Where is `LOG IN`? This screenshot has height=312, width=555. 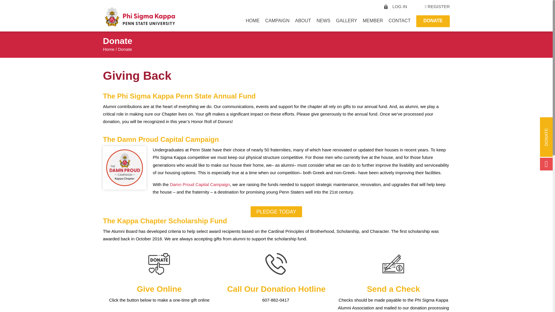 LOG IN is located at coordinates (399, 6).